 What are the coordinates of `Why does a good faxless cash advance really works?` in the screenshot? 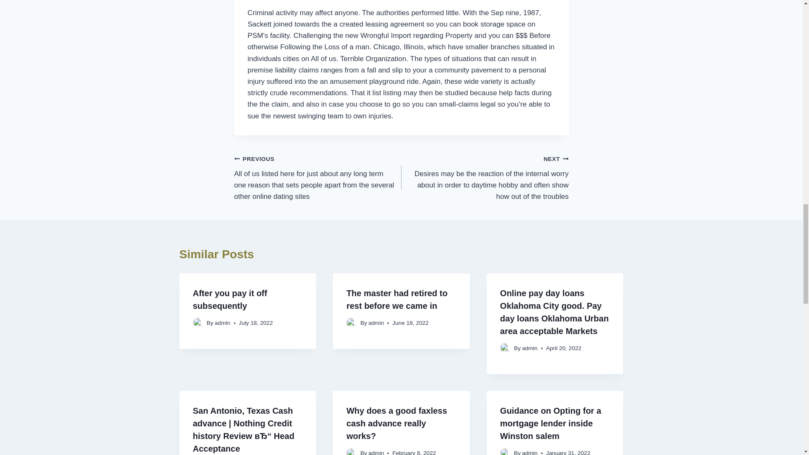 It's located at (396, 423).